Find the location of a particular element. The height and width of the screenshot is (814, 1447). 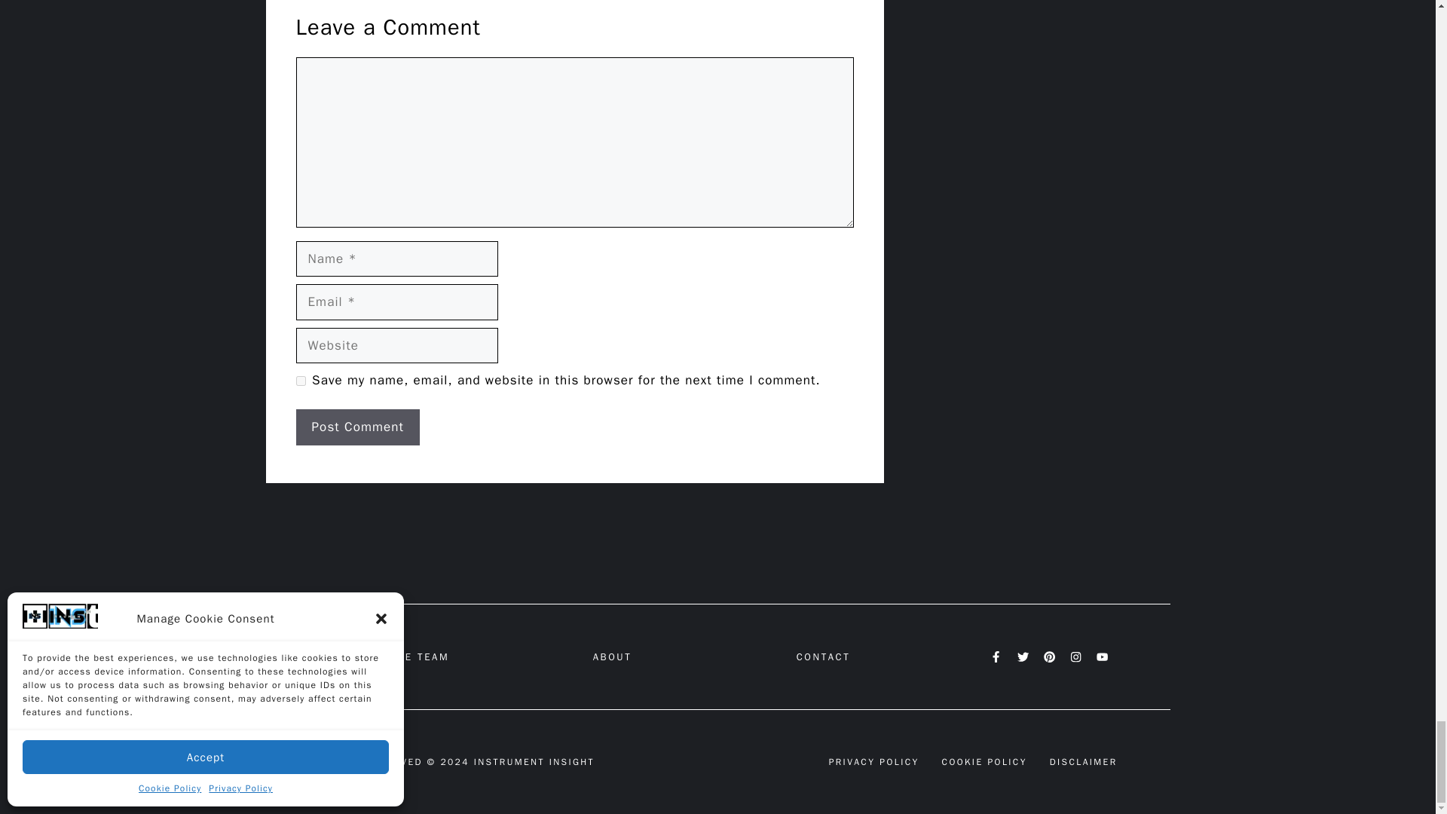

Post Comment is located at coordinates (357, 427).